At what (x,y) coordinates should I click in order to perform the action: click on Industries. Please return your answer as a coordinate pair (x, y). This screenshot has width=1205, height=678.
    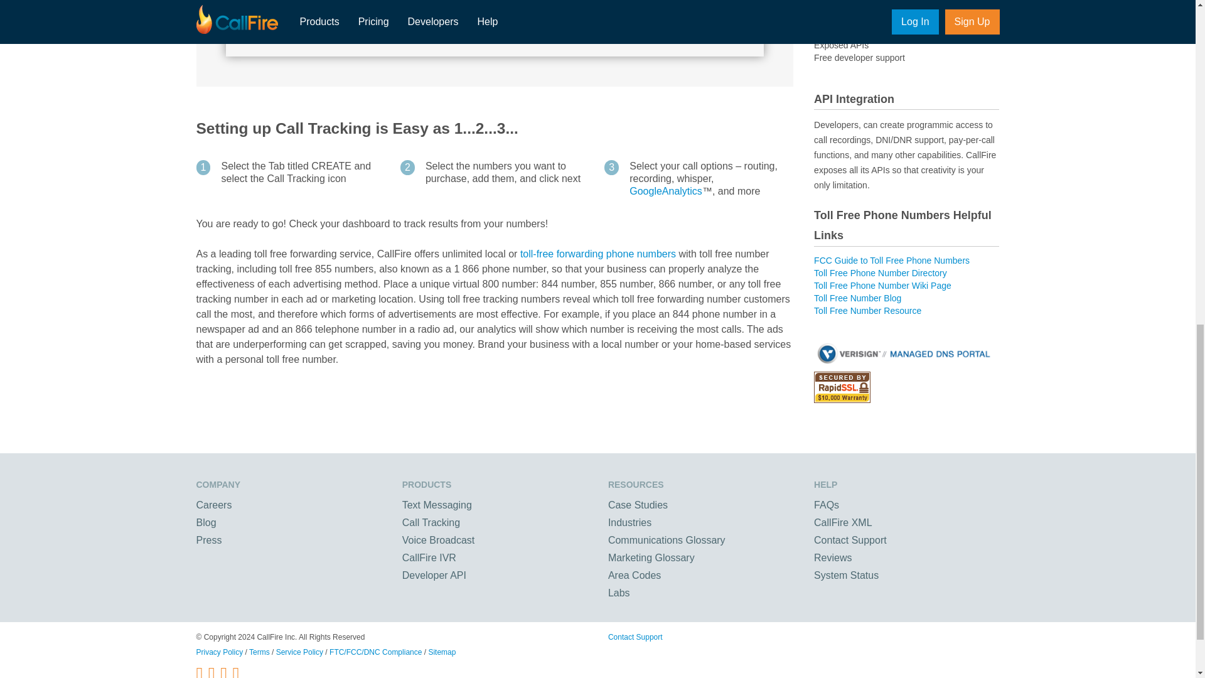
    Looking at the image, I should click on (630, 522).